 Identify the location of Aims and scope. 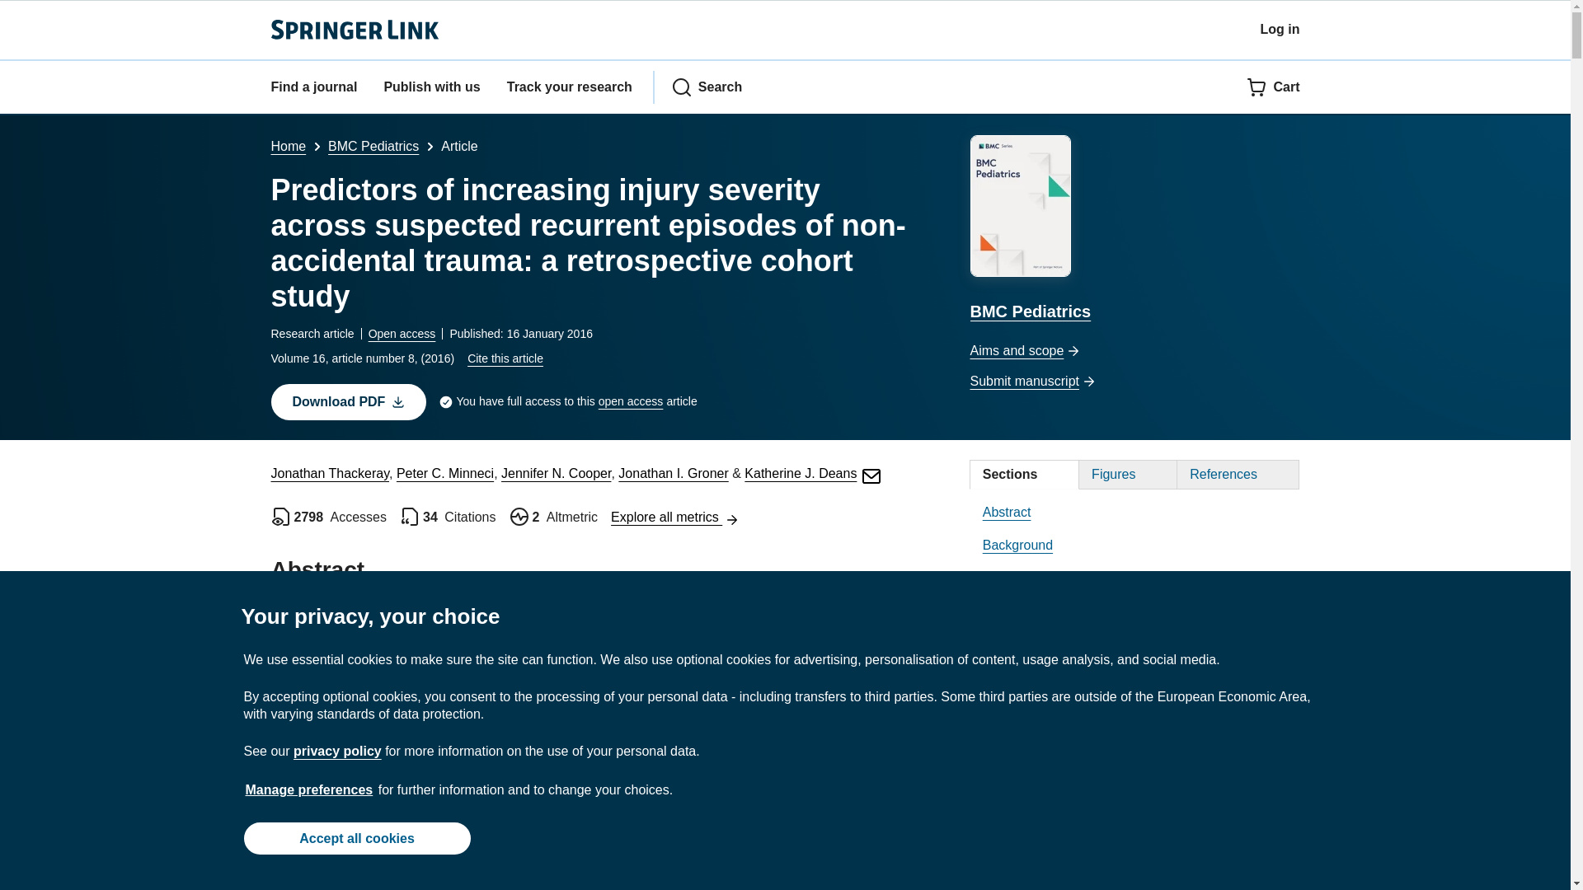
(1134, 351).